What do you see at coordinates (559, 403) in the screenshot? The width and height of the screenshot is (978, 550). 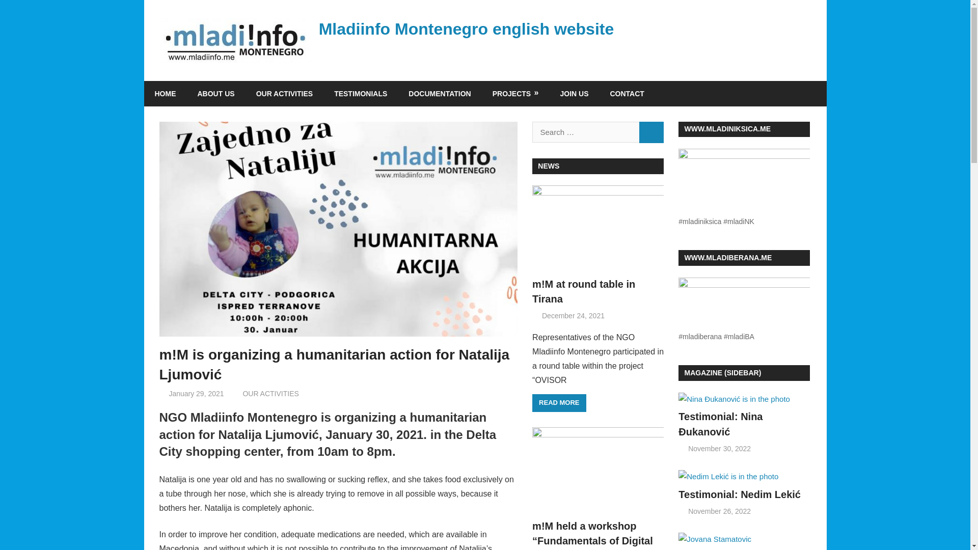 I see `READ MORE` at bounding box center [559, 403].